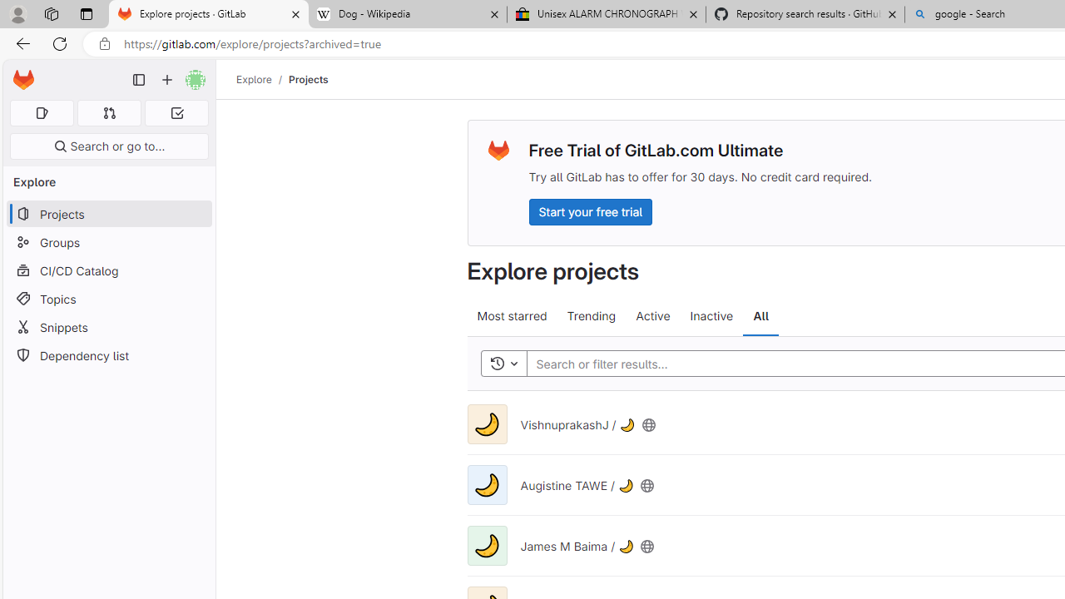 The height and width of the screenshot is (599, 1065). I want to click on CI/CD Catalog, so click(108, 270).